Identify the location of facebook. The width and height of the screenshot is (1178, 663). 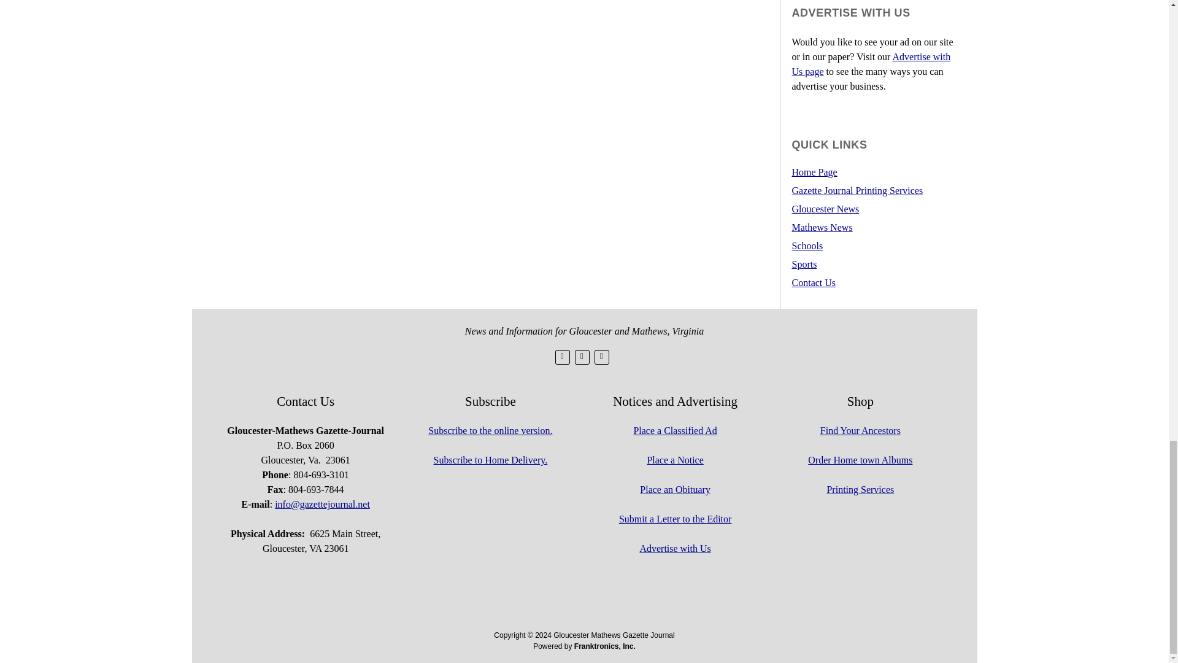
(582, 357).